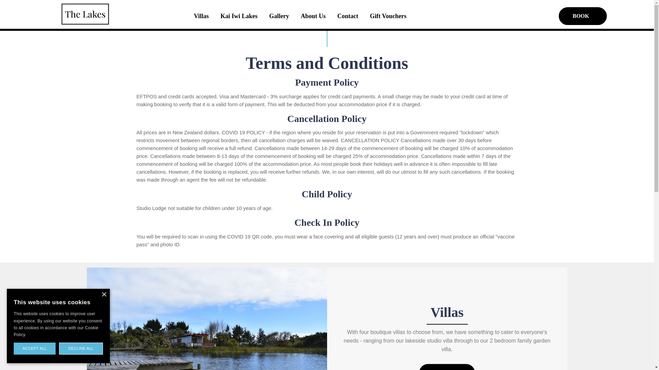  What do you see at coordinates (239, 16) in the screenshot?
I see `Kai Iwi Lakes` at bounding box center [239, 16].